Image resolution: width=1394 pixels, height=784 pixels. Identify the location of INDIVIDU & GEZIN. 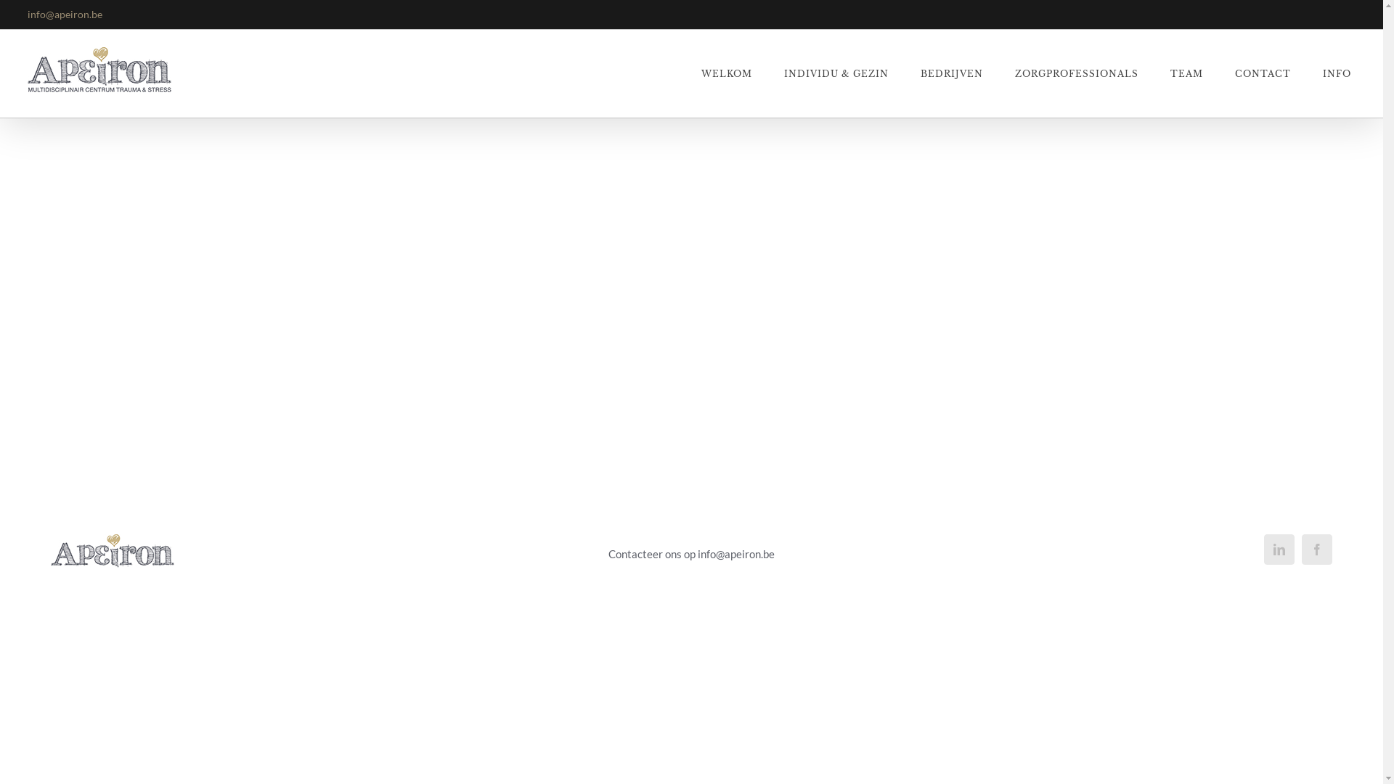
(836, 74).